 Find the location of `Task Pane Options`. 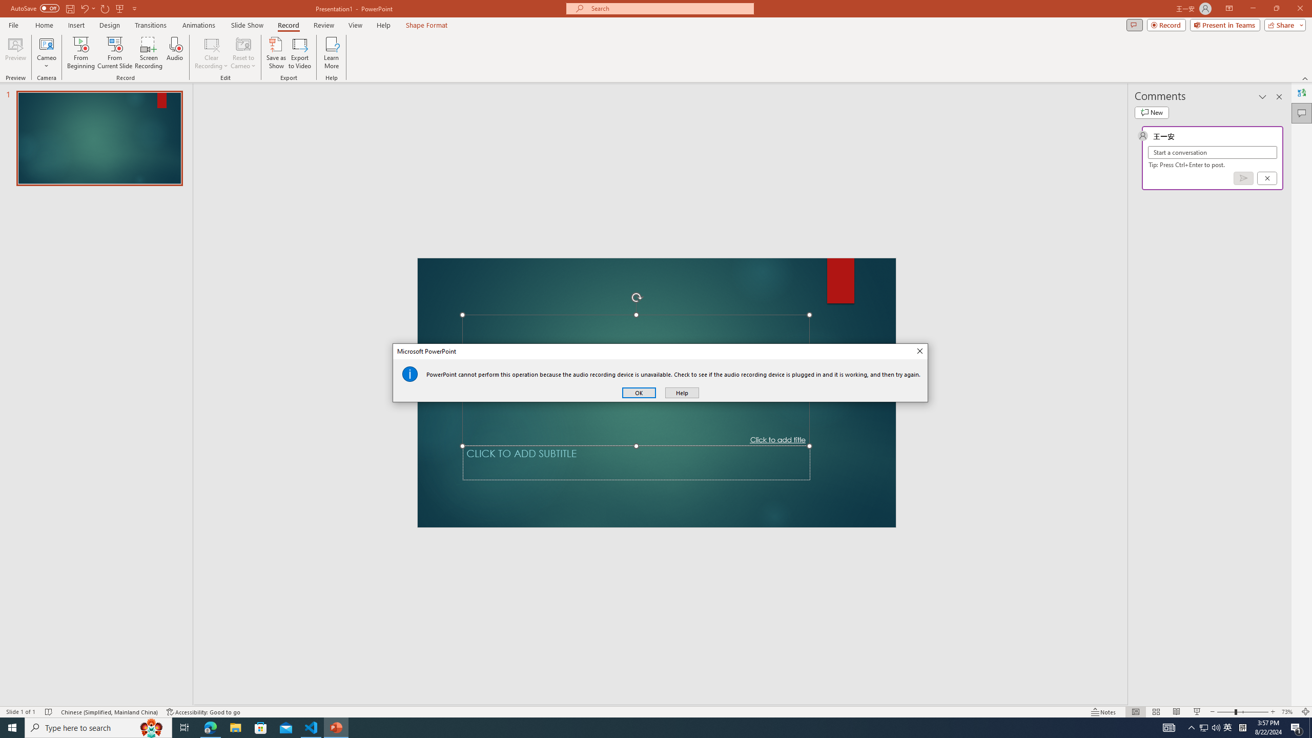

Task Pane Options is located at coordinates (1192, 728).